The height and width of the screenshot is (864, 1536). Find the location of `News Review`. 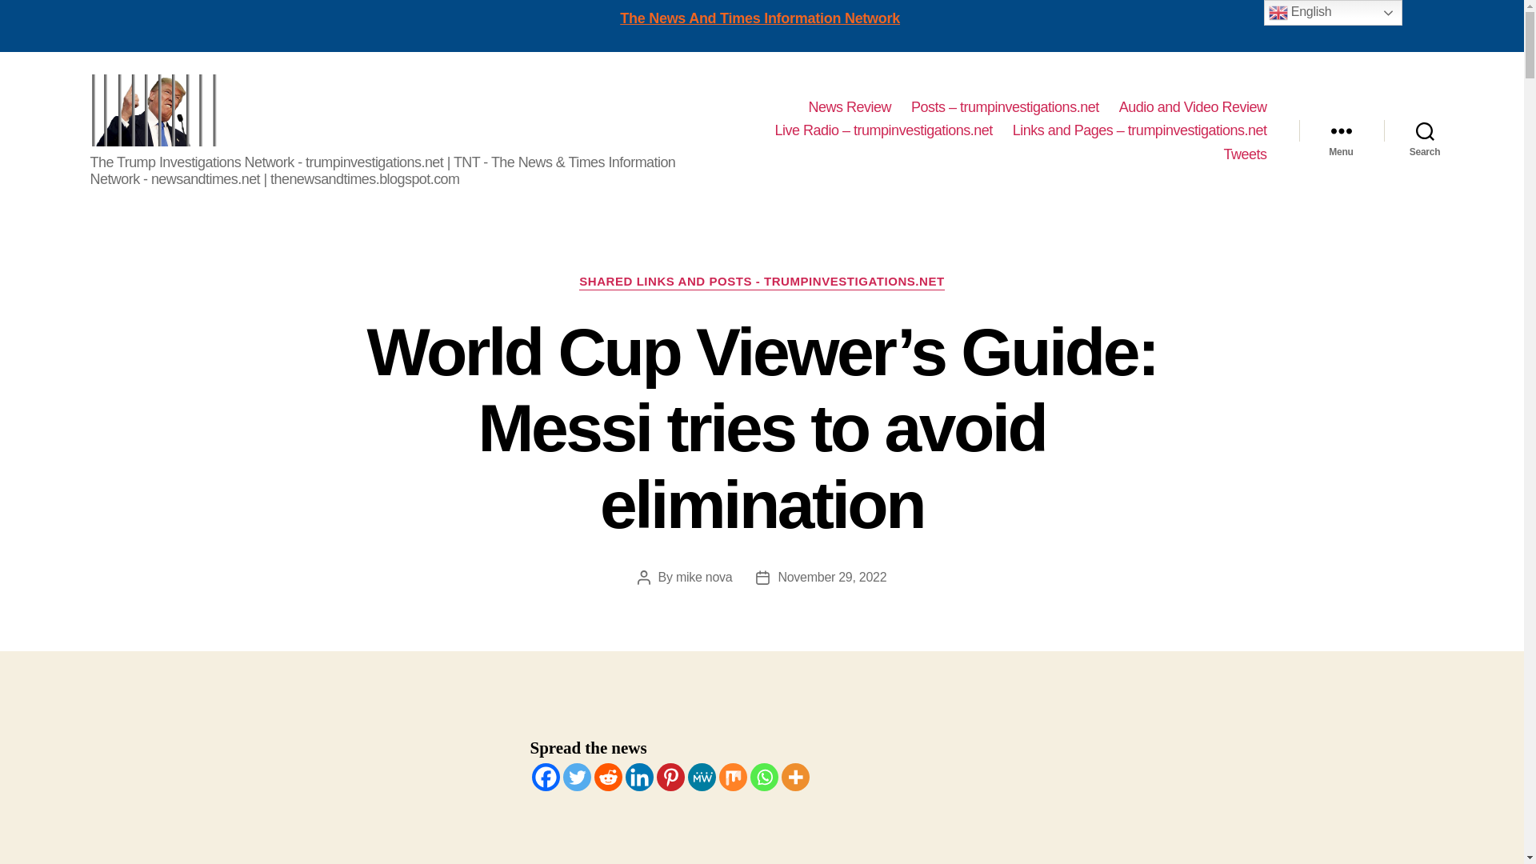

News Review is located at coordinates (849, 107).